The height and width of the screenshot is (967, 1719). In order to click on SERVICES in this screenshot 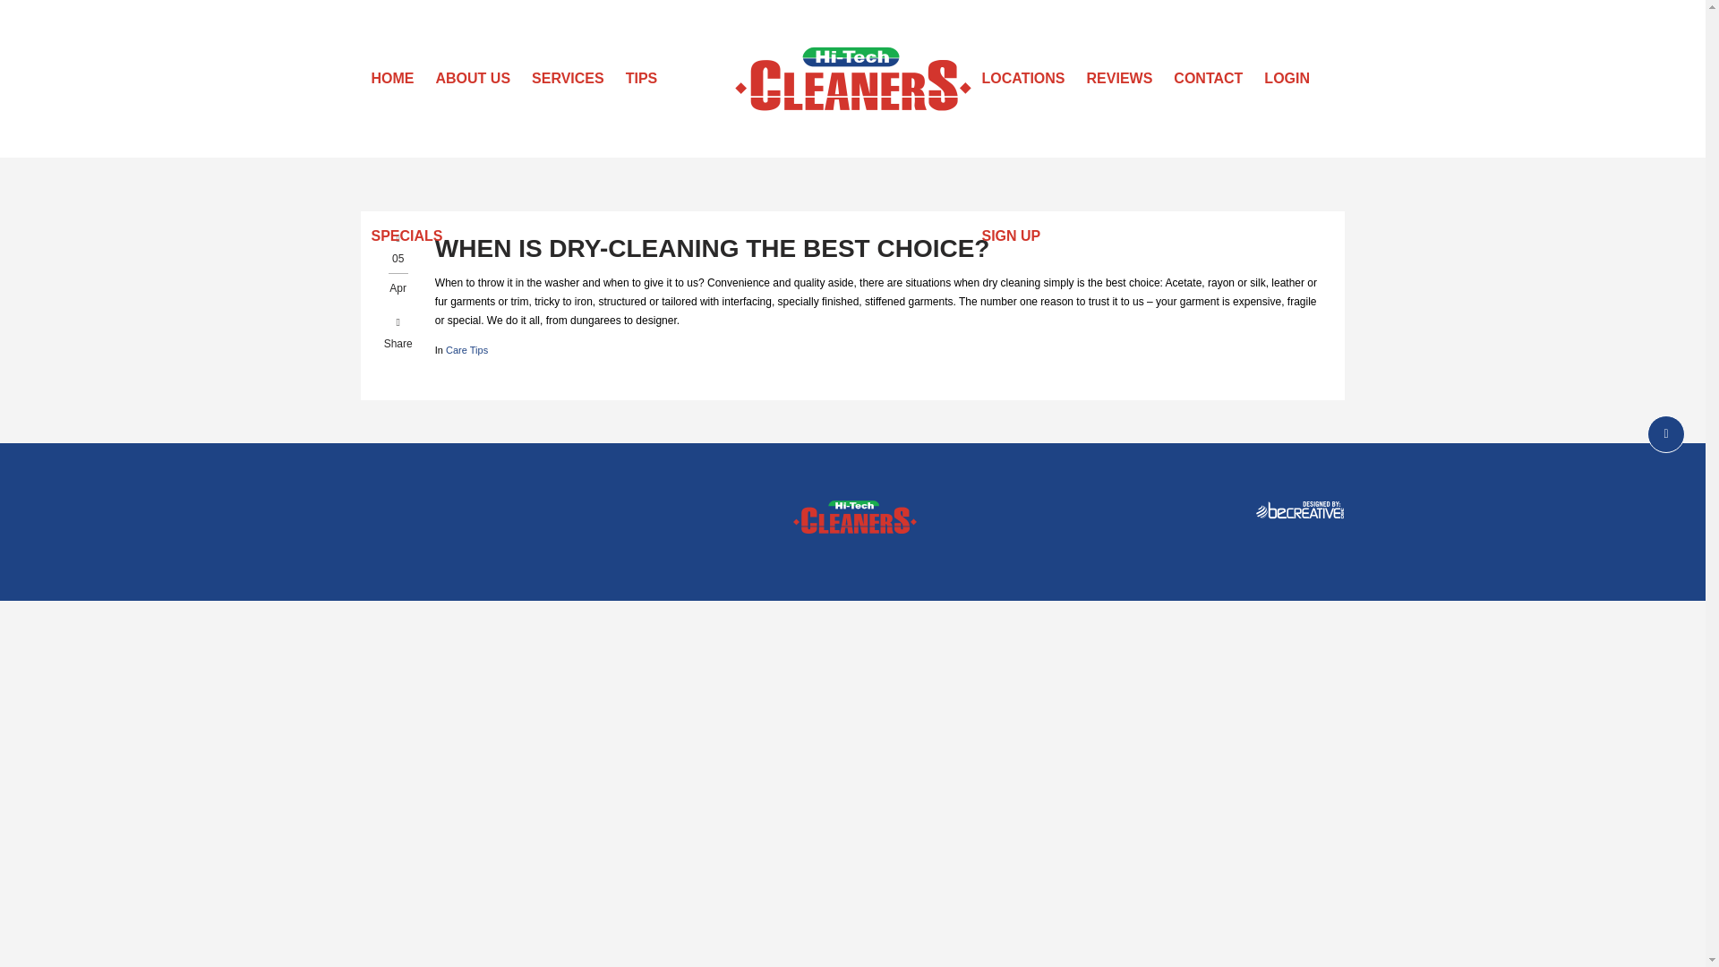, I will do `click(568, 79)`.